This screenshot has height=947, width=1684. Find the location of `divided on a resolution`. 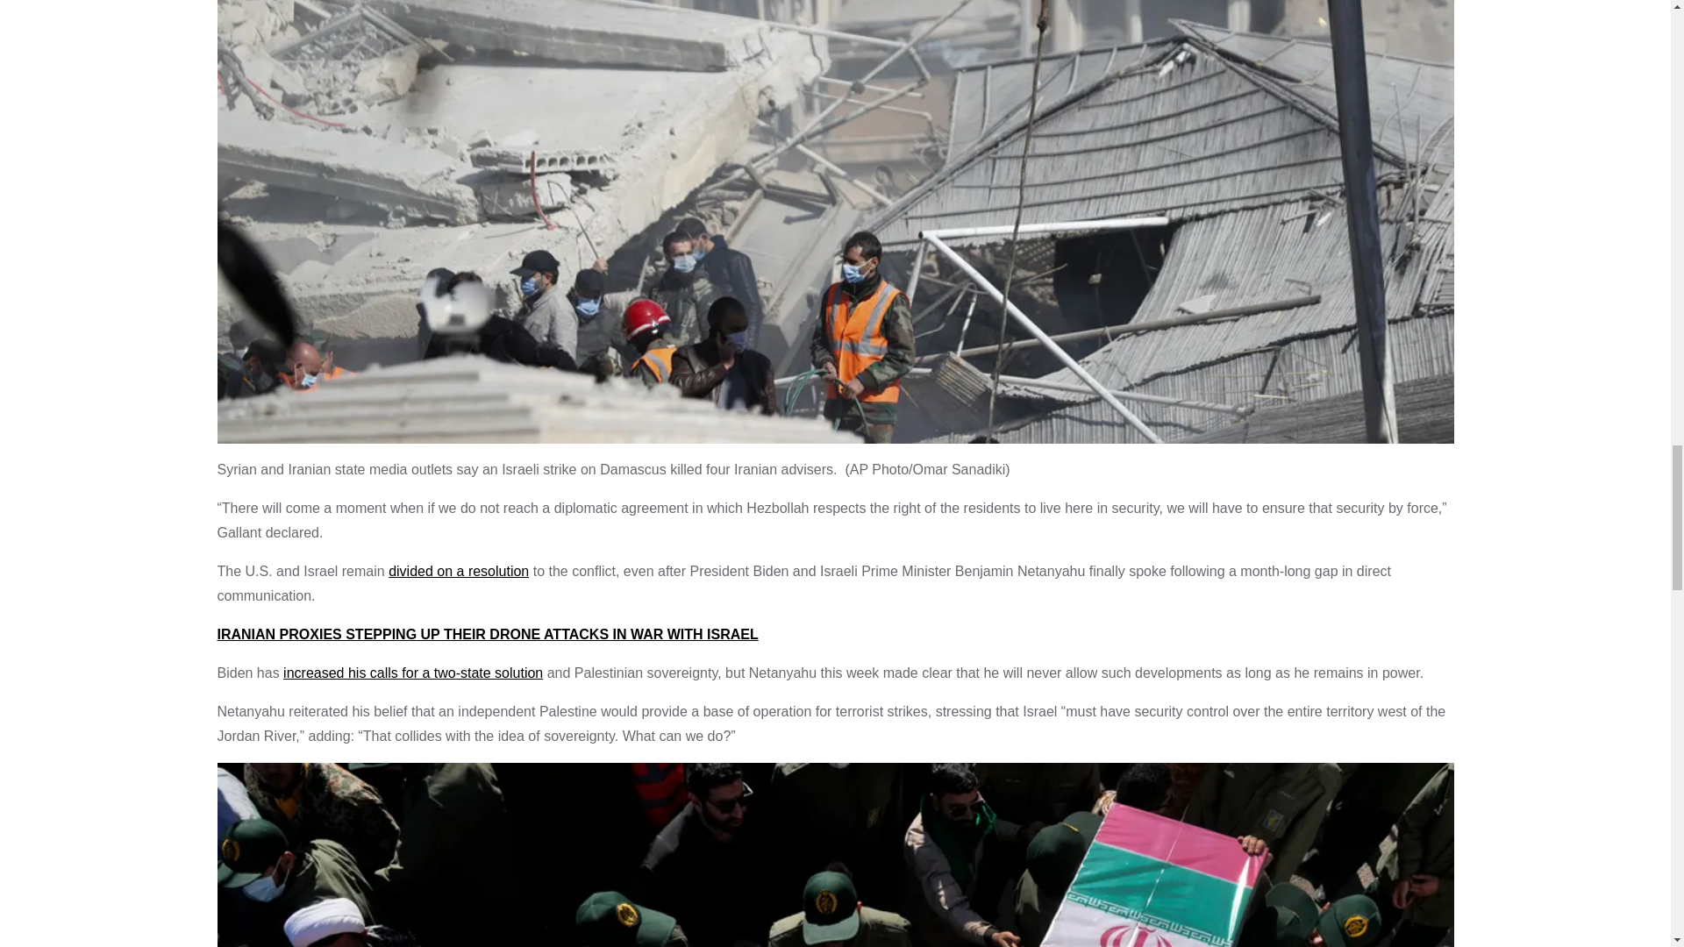

divided on a resolution is located at coordinates (458, 570).